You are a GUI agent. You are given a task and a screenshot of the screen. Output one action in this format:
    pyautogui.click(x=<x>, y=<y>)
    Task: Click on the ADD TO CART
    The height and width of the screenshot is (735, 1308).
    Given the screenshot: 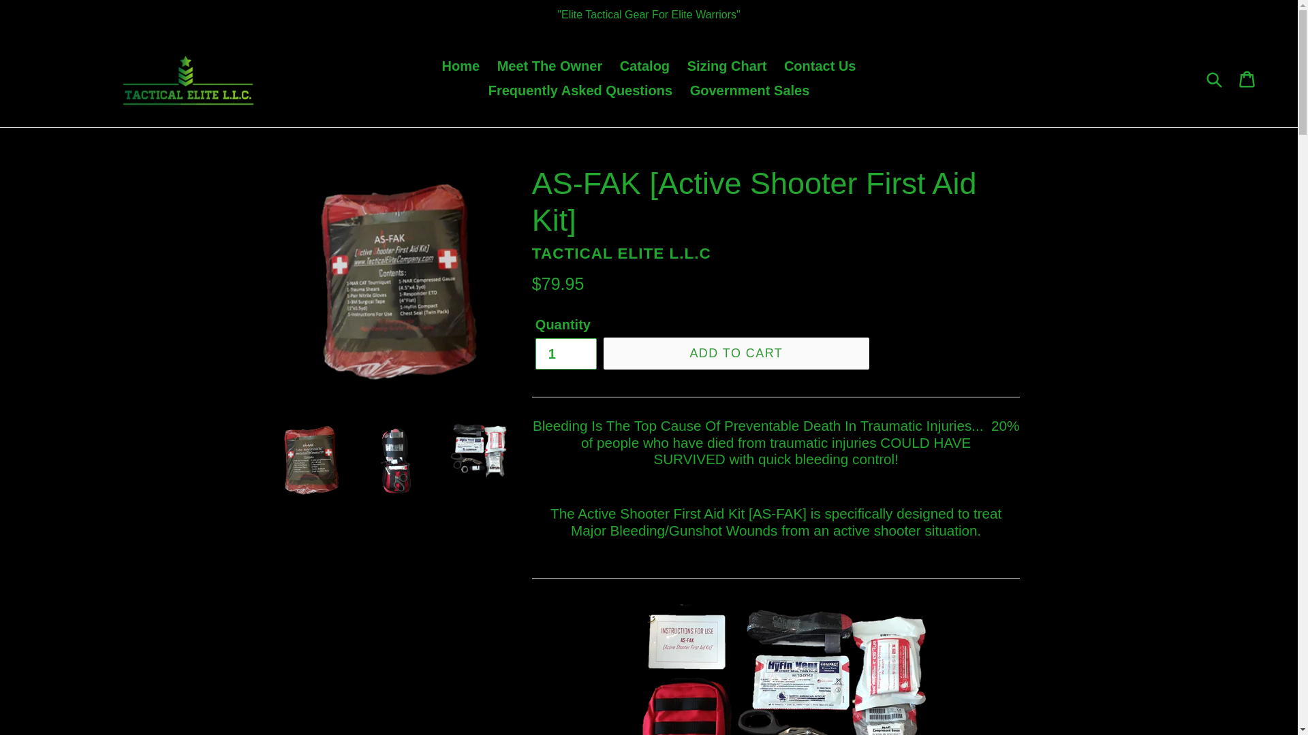 What is the action you would take?
    pyautogui.click(x=736, y=353)
    